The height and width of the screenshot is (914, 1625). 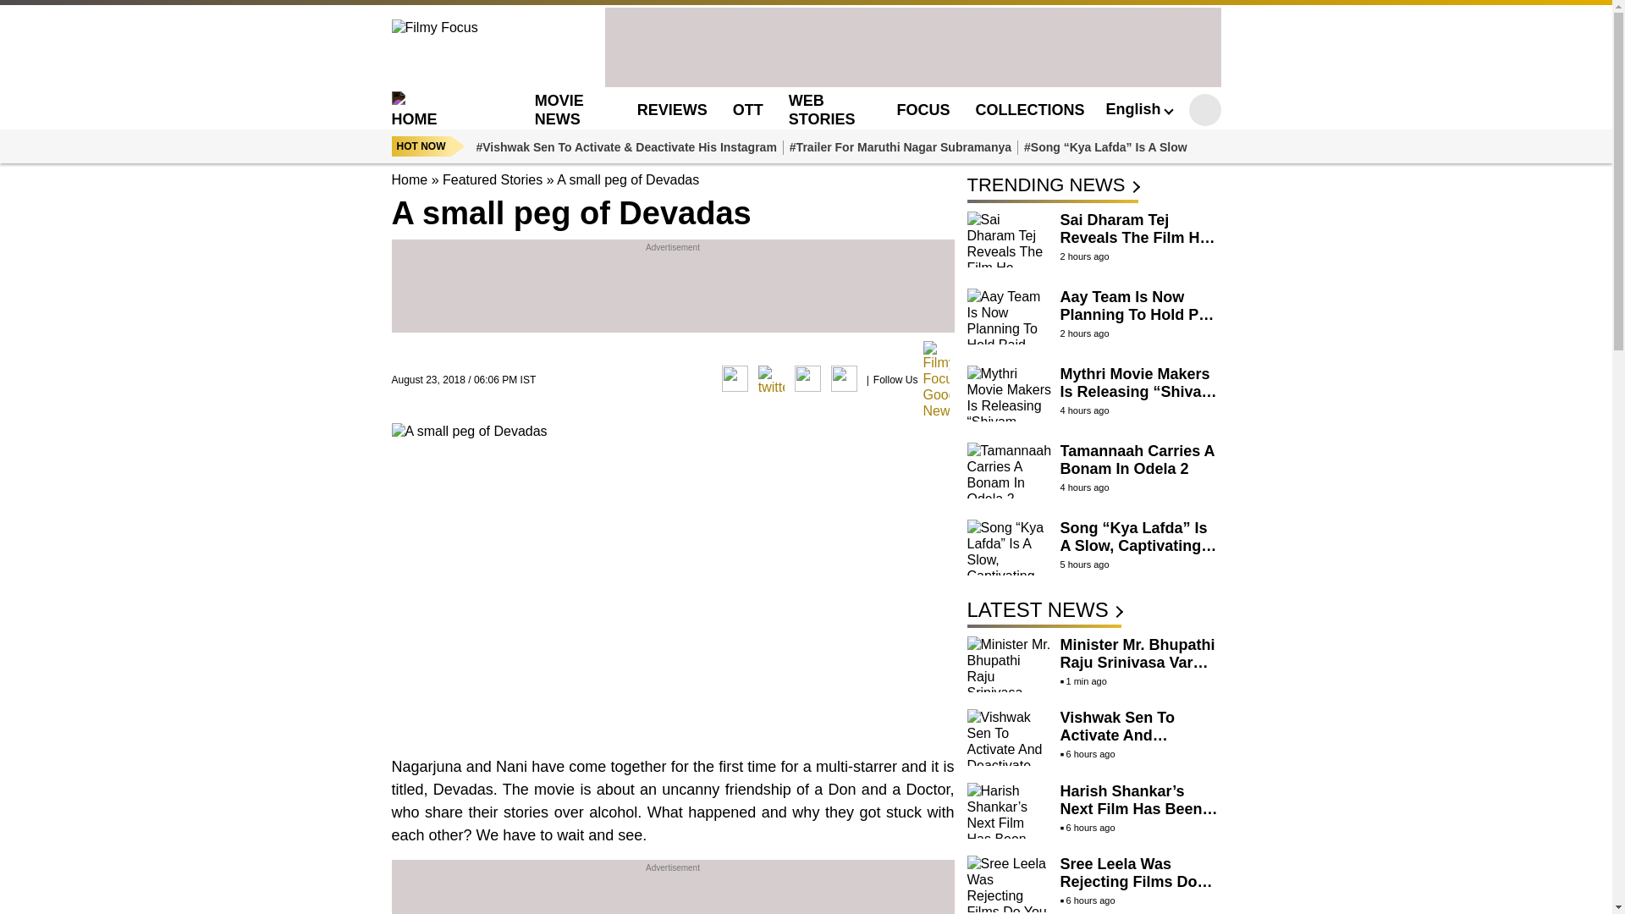 I want to click on FaceBook, so click(x=735, y=379).